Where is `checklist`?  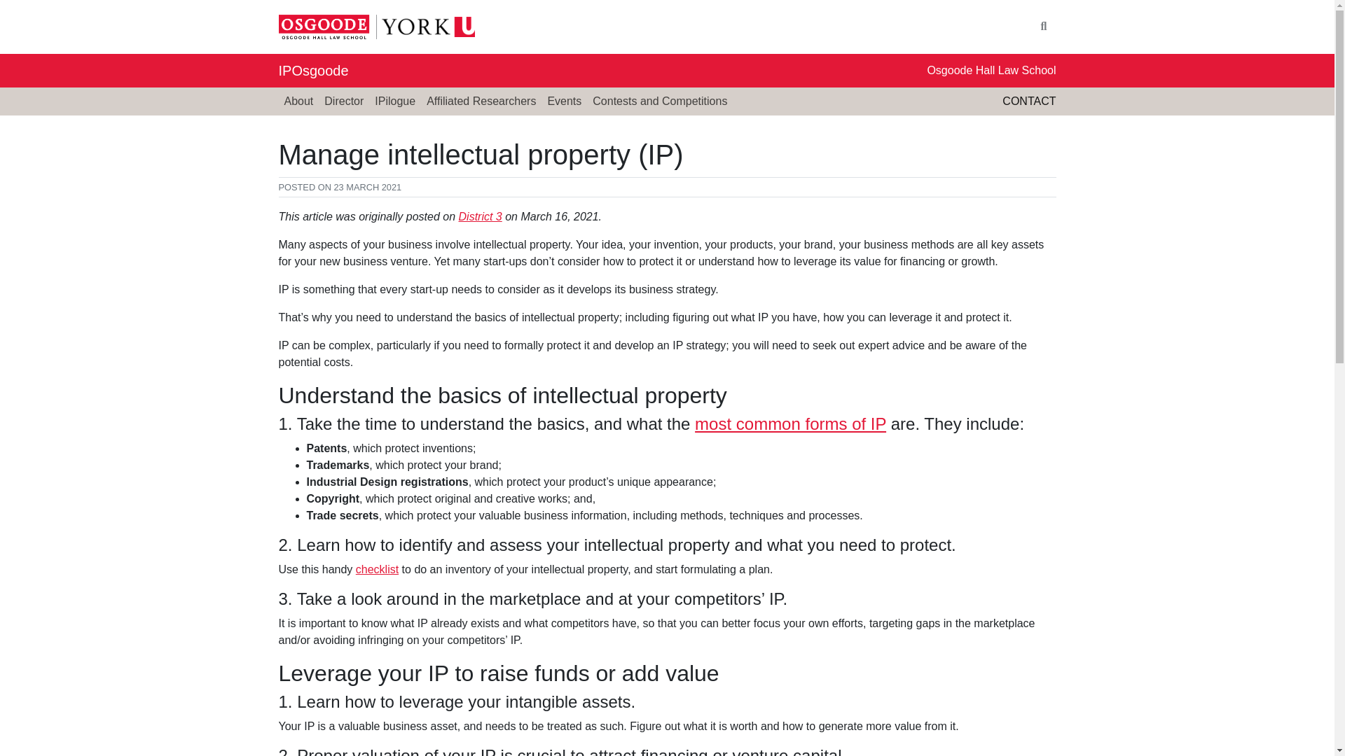
checklist is located at coordinates (377, 568).